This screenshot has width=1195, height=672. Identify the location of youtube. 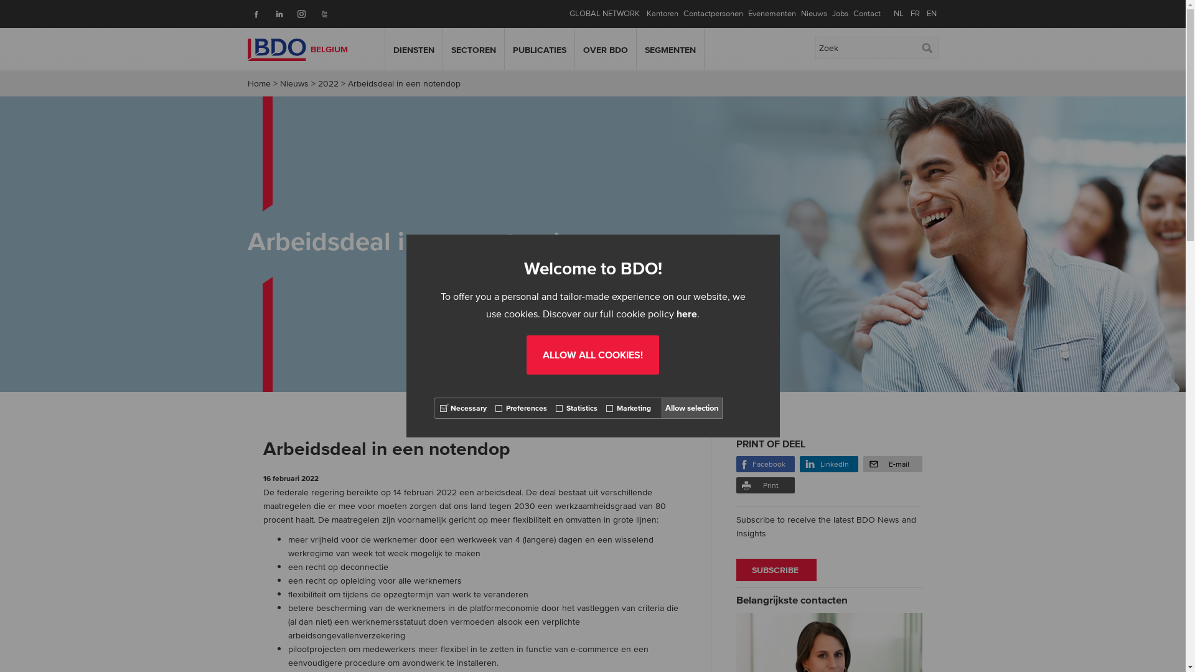
(321, 10).